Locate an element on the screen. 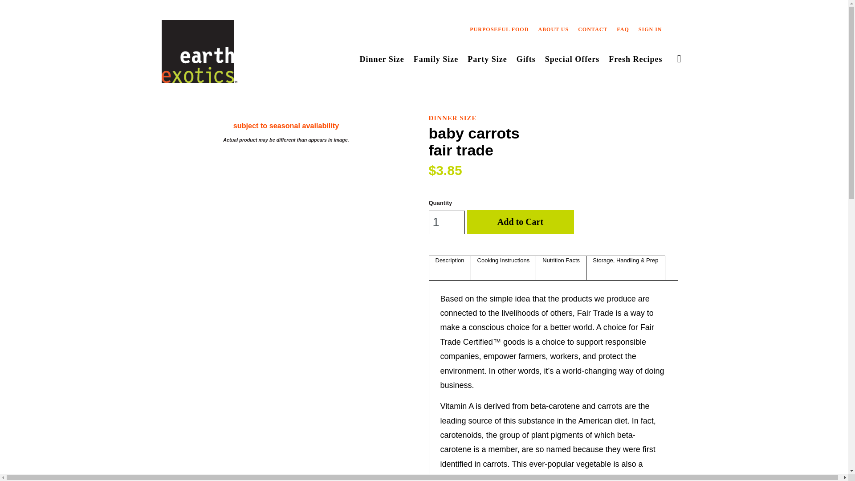 This screenshot has height=481, width=855. Fresh Recipes is located at coordinates (635, 61).